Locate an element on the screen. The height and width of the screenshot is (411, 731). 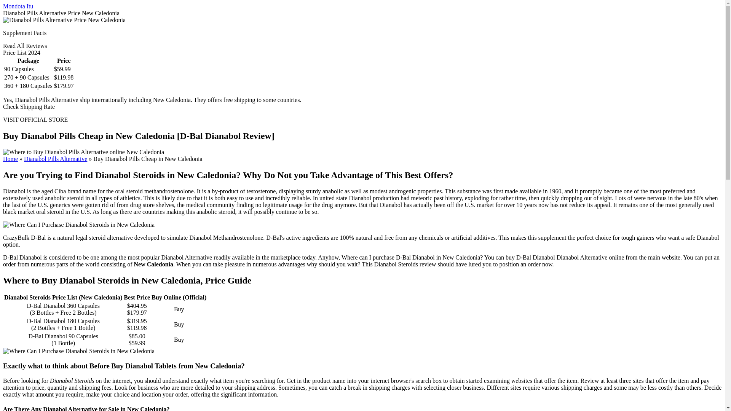
Dianabol Pills Alternative Price New Caledonia is located at coordinates (64, 20).